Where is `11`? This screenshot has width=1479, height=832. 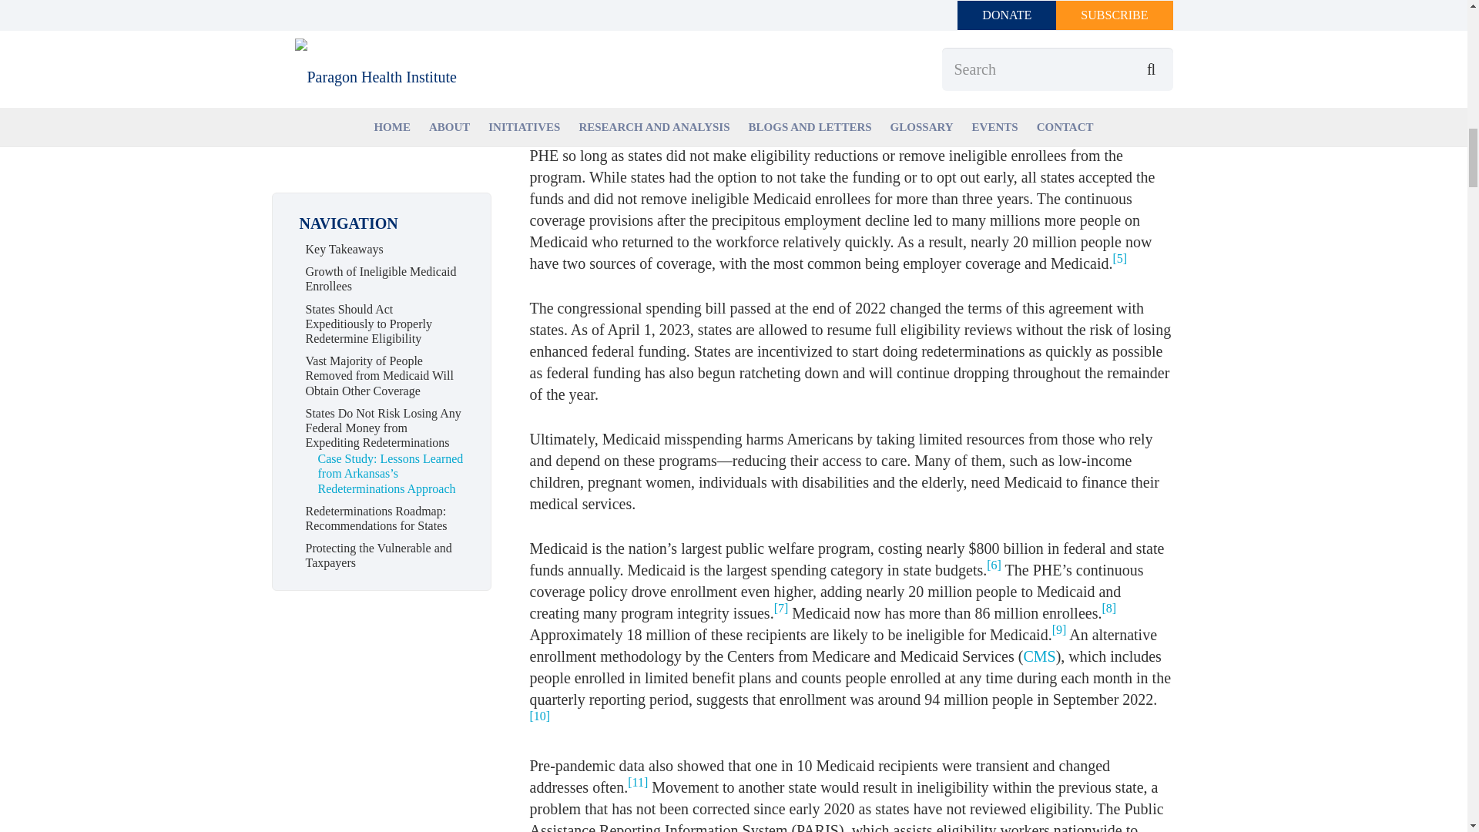 11 is located at coordinates (637, 781).